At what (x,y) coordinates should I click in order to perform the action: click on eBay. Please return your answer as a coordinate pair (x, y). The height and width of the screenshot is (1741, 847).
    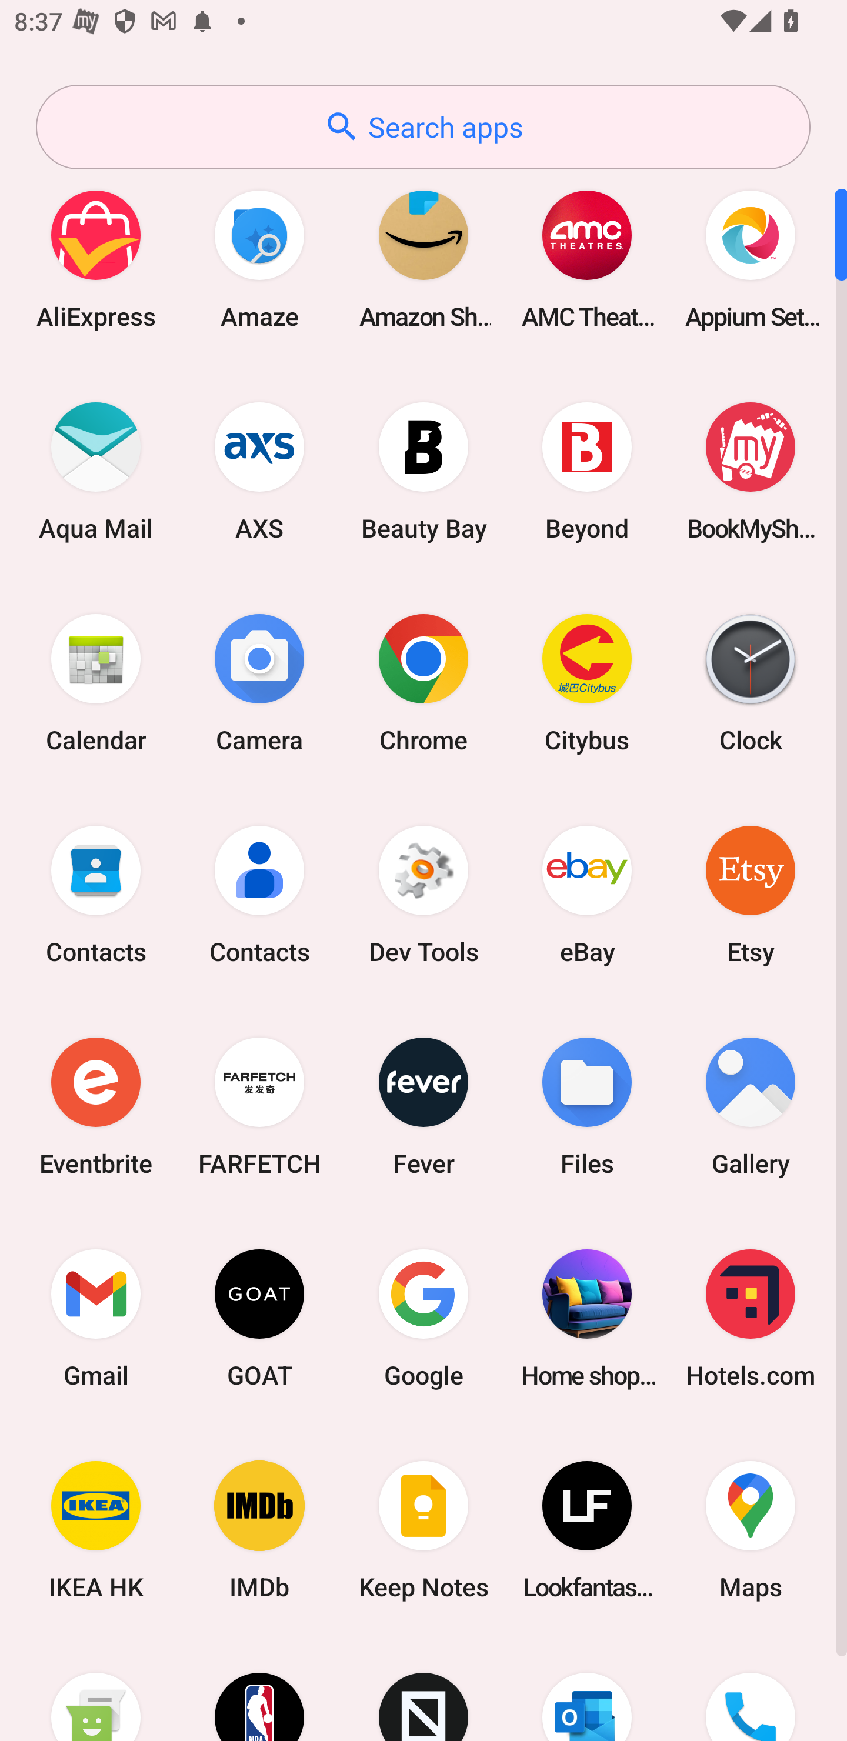
    Looking at the image, I should click on (587, 894).